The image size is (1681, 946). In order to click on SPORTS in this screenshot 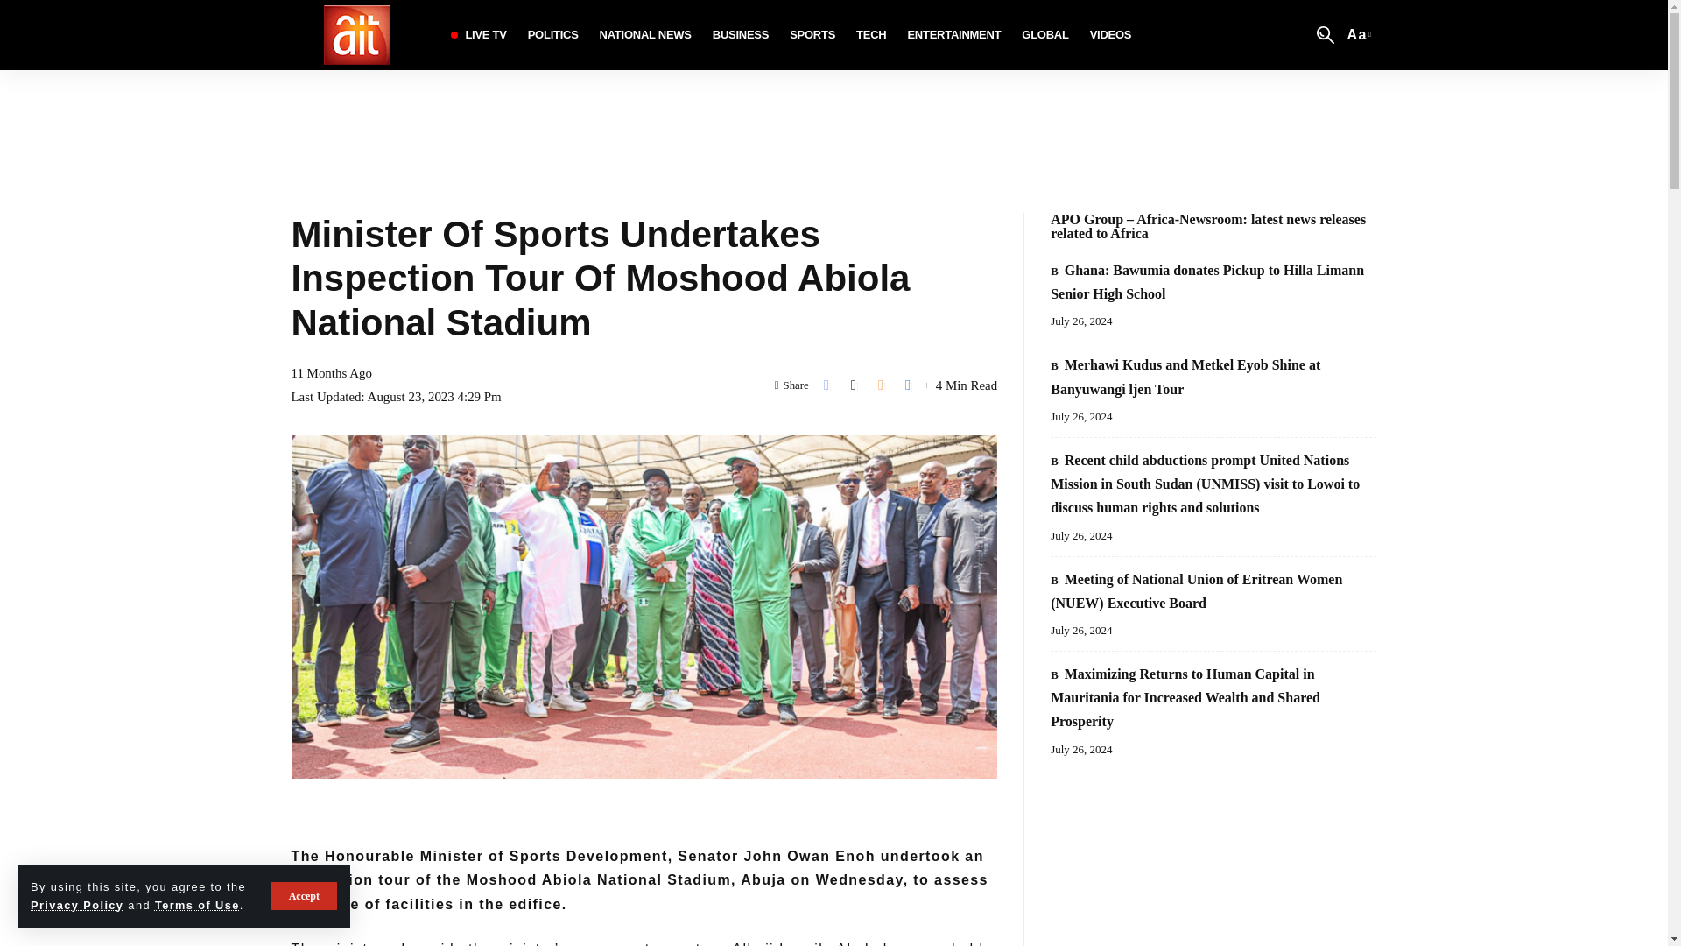, I will do `click(812, 35)`.